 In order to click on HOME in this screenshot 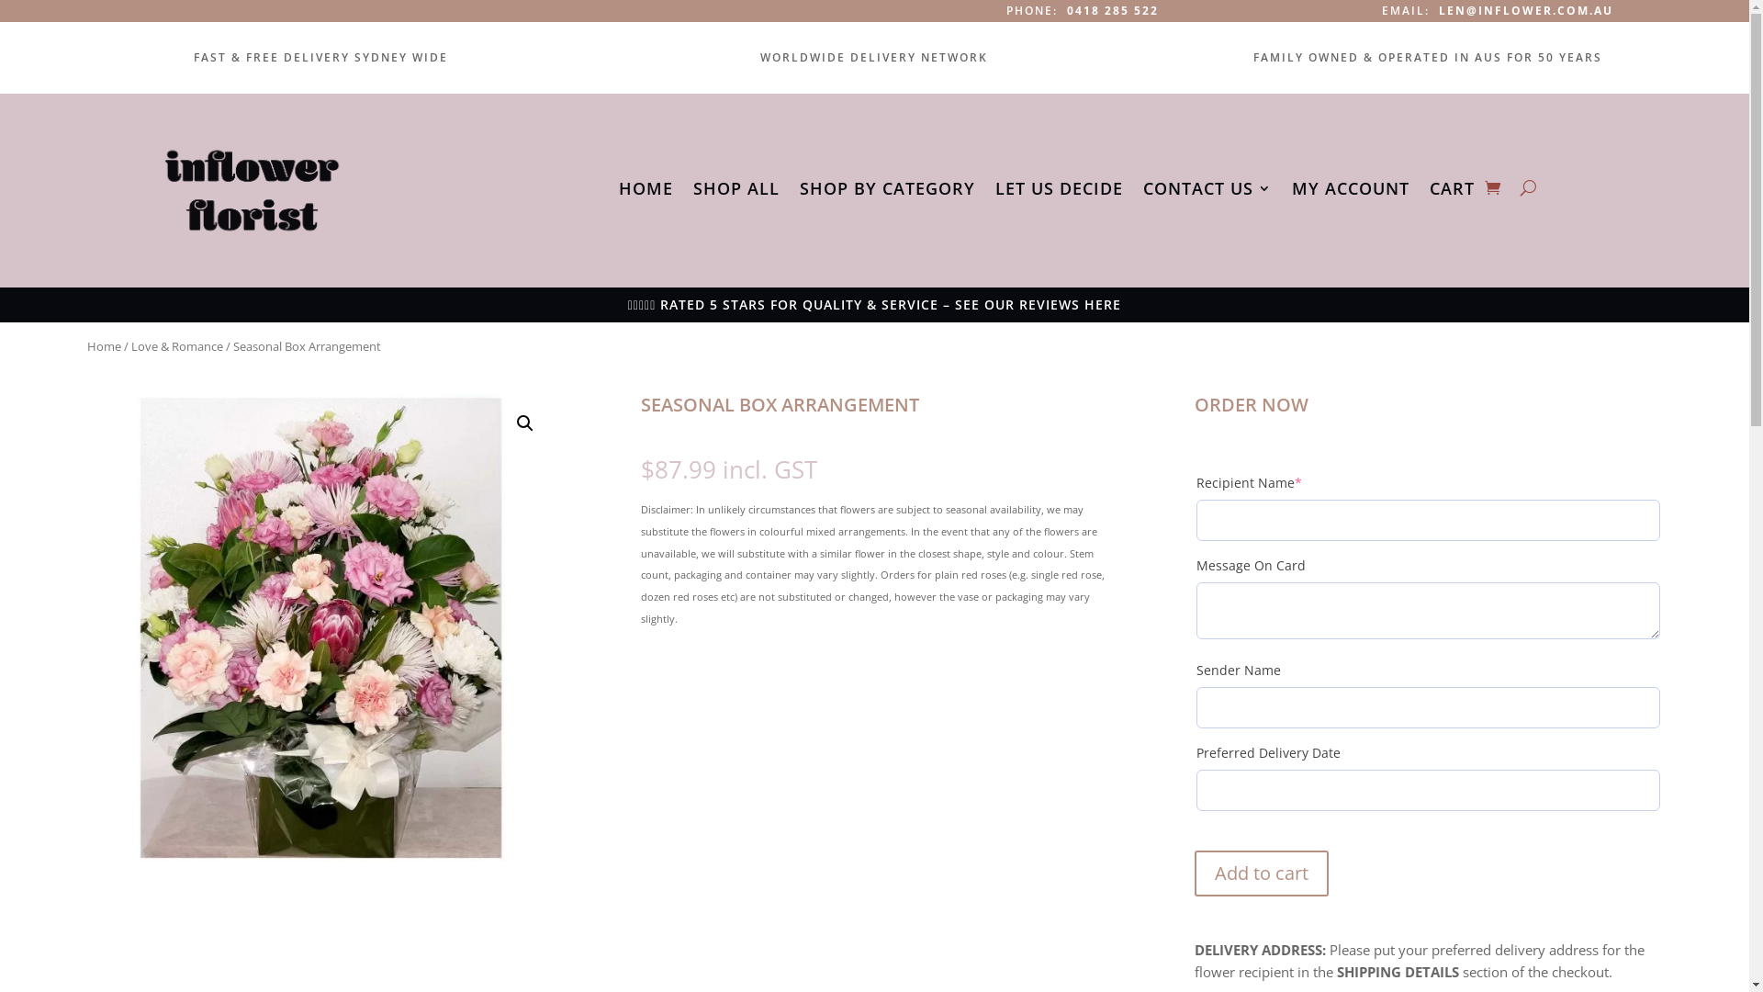, I will do `click(646, 192)`.